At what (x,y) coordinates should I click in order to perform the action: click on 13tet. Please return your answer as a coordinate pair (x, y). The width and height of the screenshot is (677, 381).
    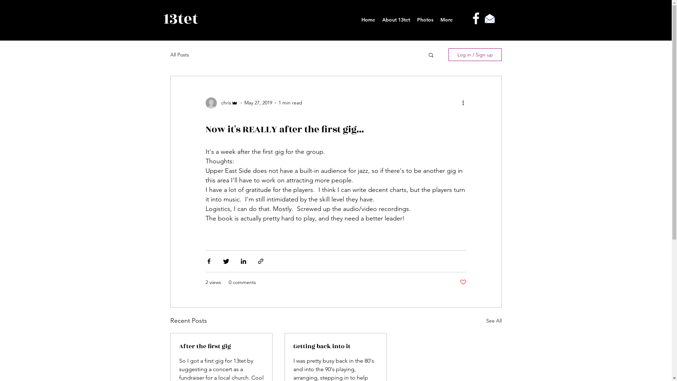
    Looking at the image, I should click on (181, 19).